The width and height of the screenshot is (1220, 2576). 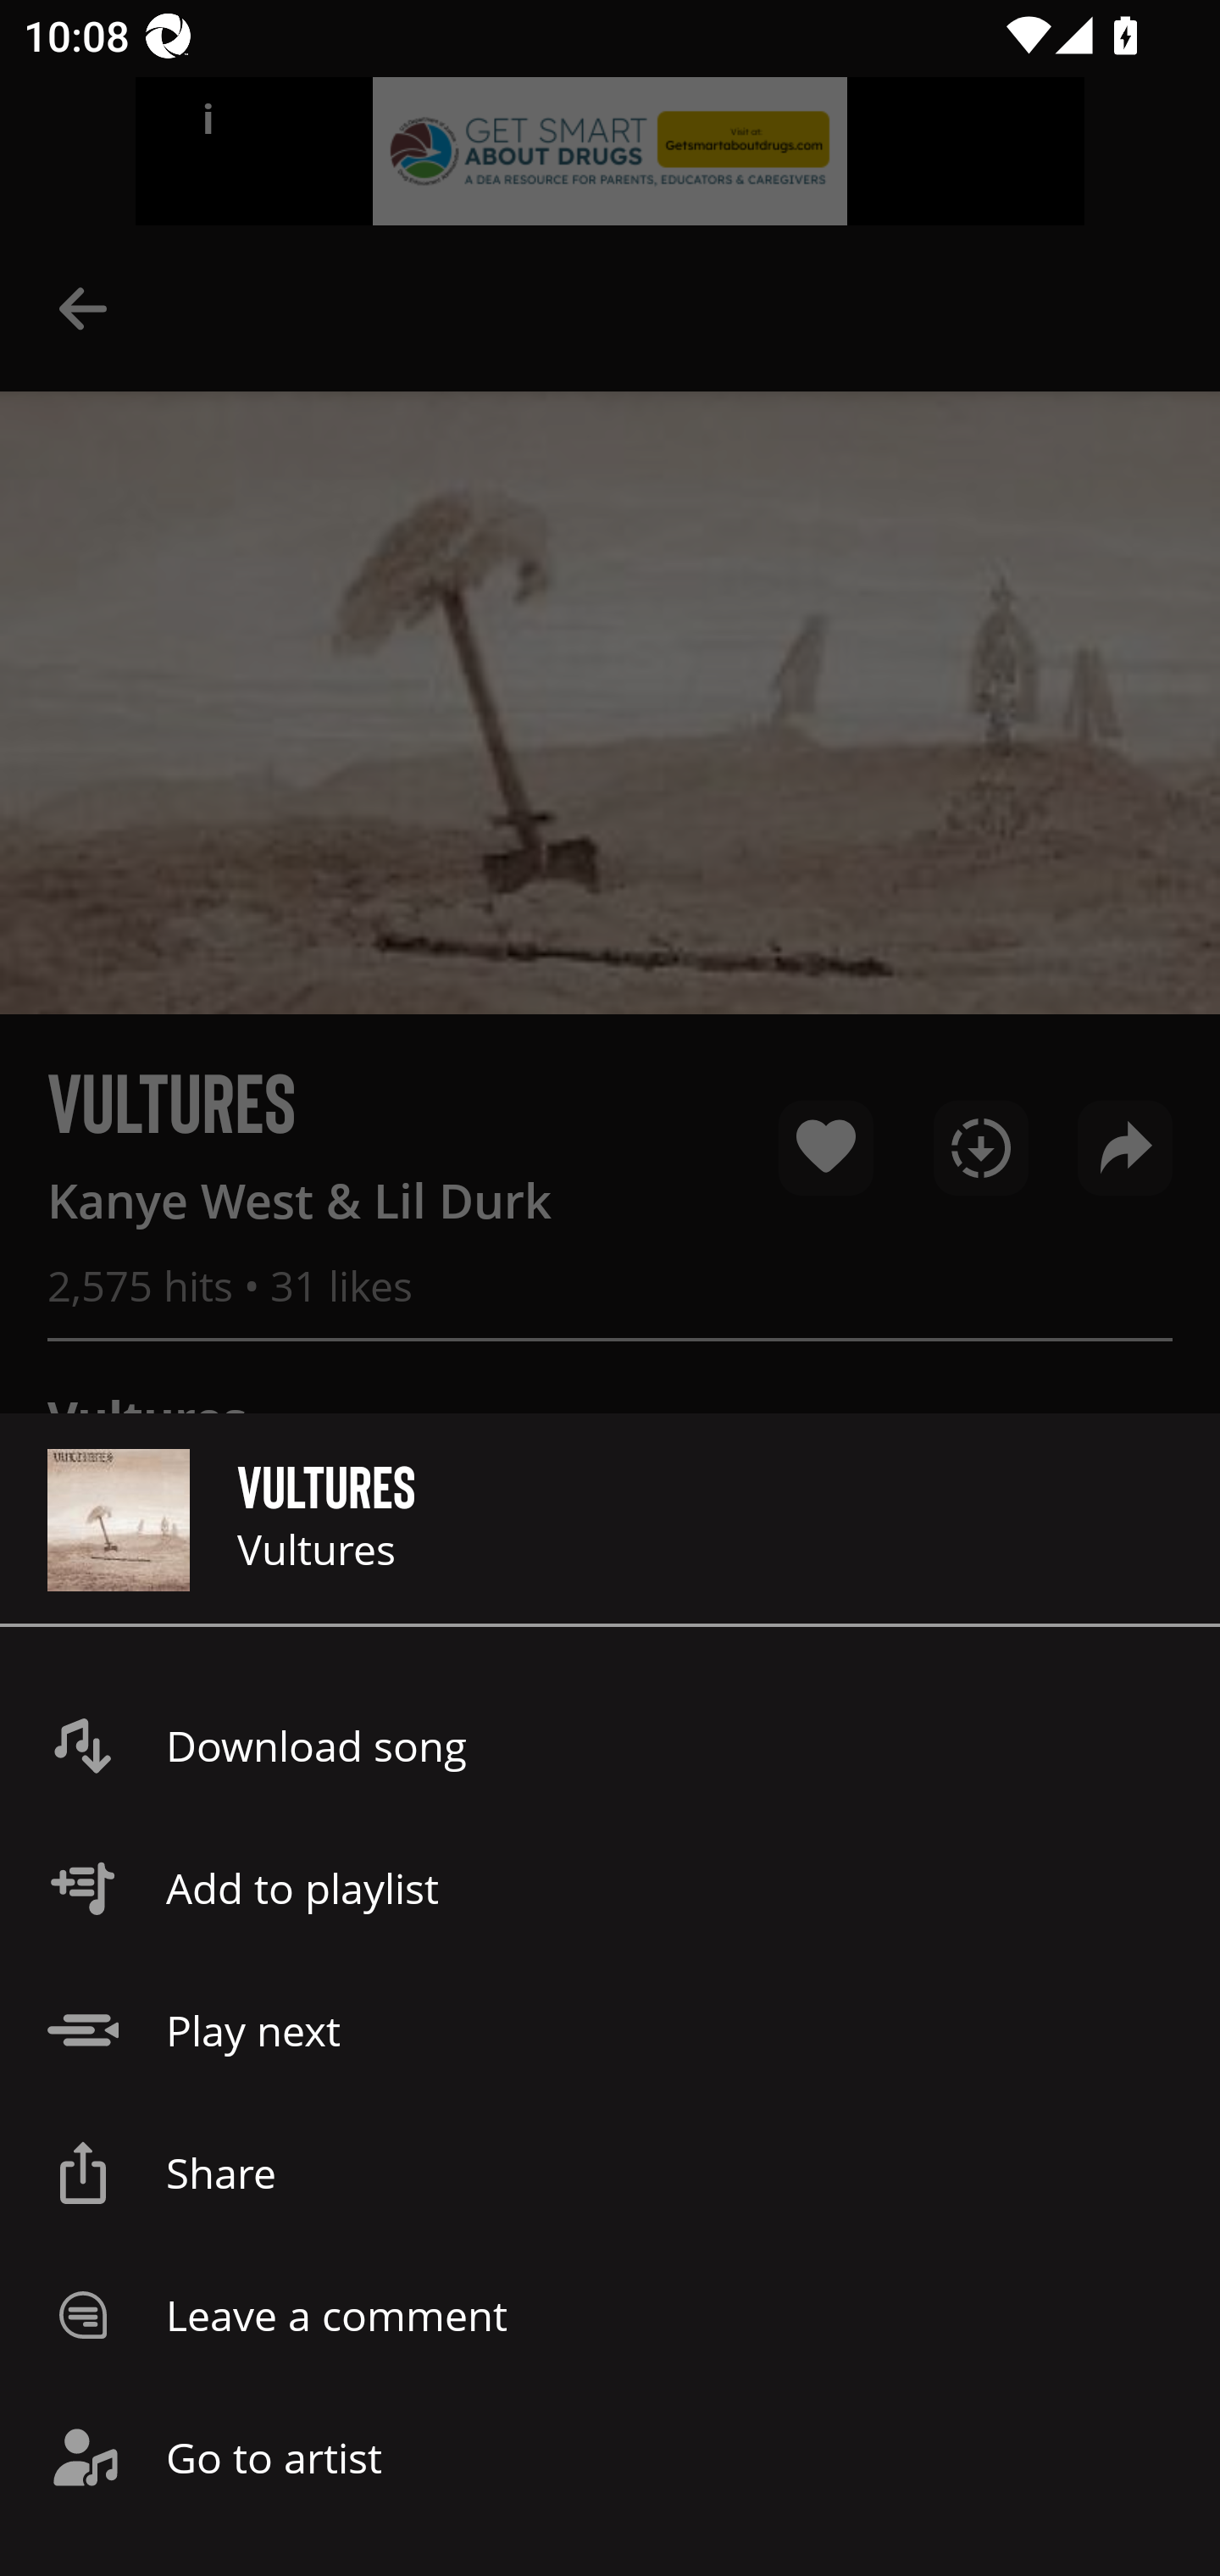 I want to click on Leave a comment, so click(x=610, y=2314).